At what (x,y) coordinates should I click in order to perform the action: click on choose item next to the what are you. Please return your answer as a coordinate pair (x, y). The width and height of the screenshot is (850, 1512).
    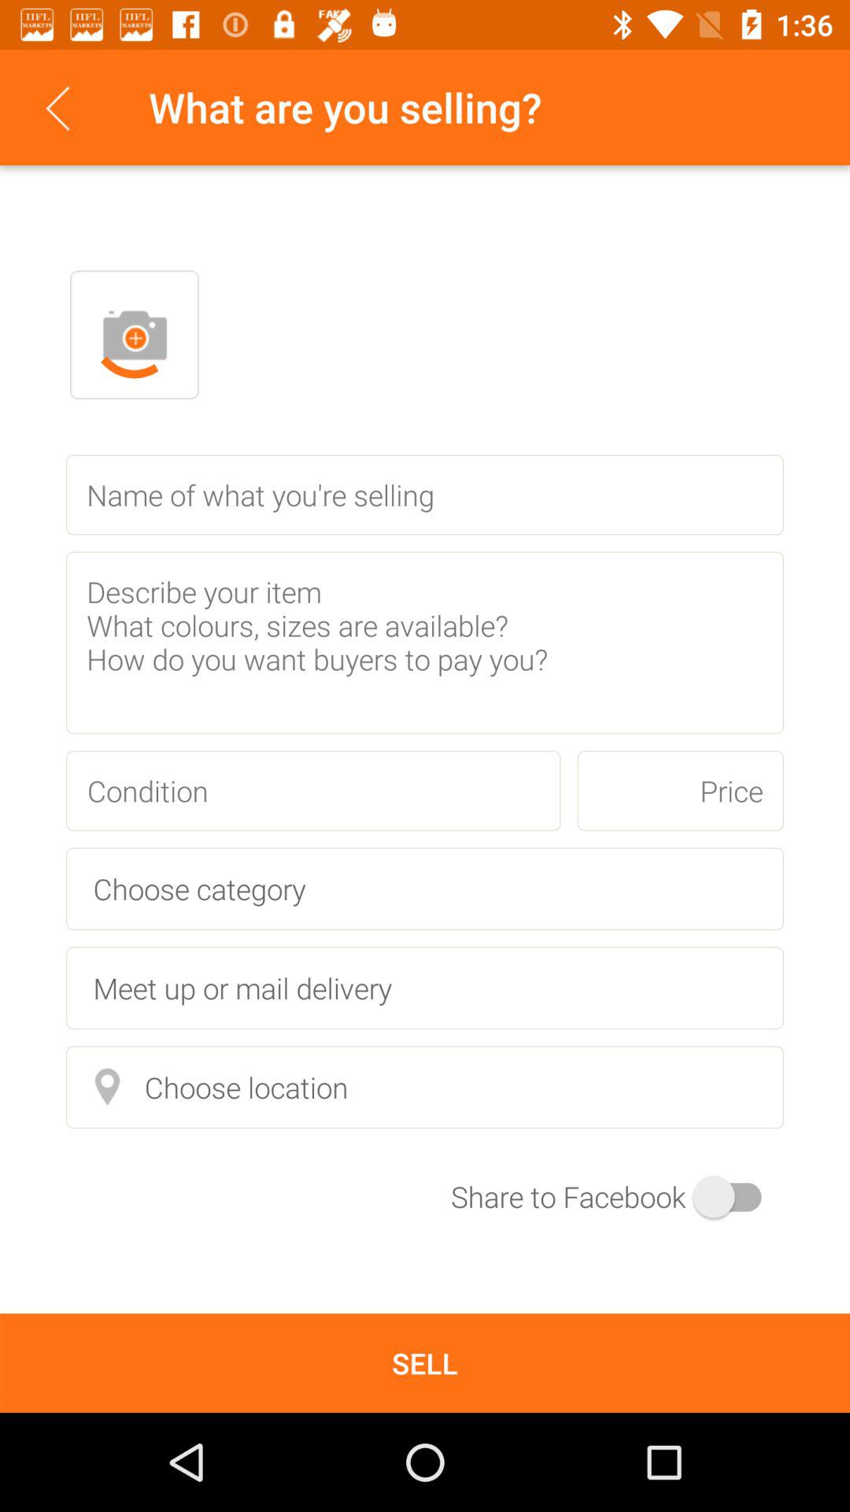
    Looking at the image, I should click on (57, 107).